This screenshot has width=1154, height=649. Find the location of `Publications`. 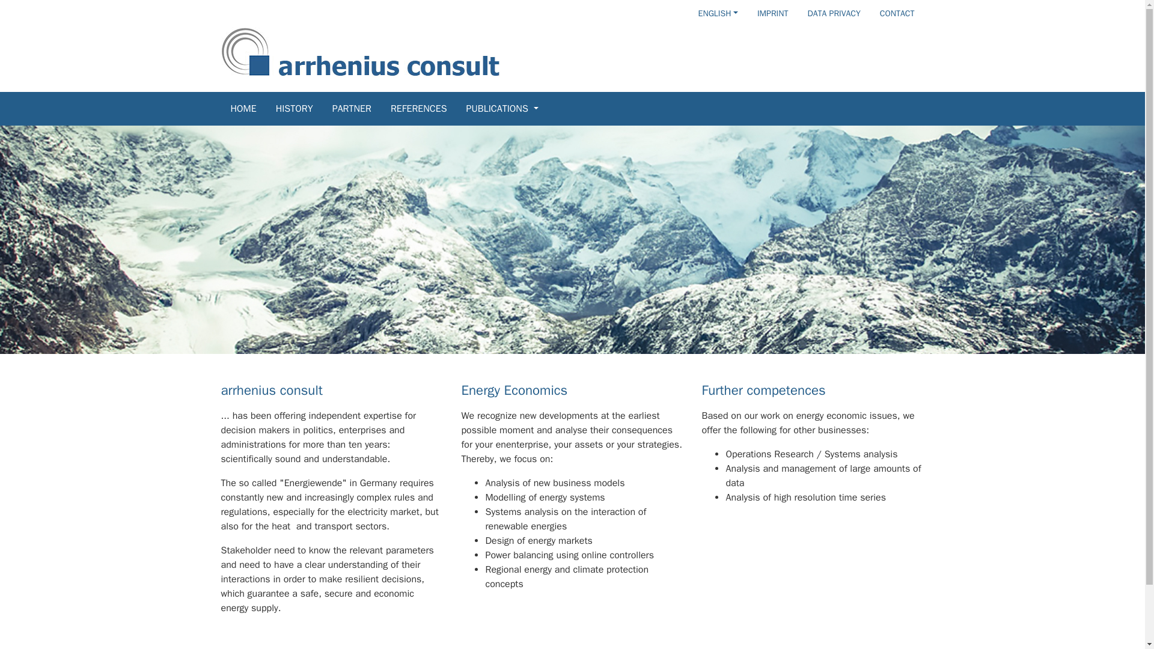

Publications is located at coordinates (511, 108).